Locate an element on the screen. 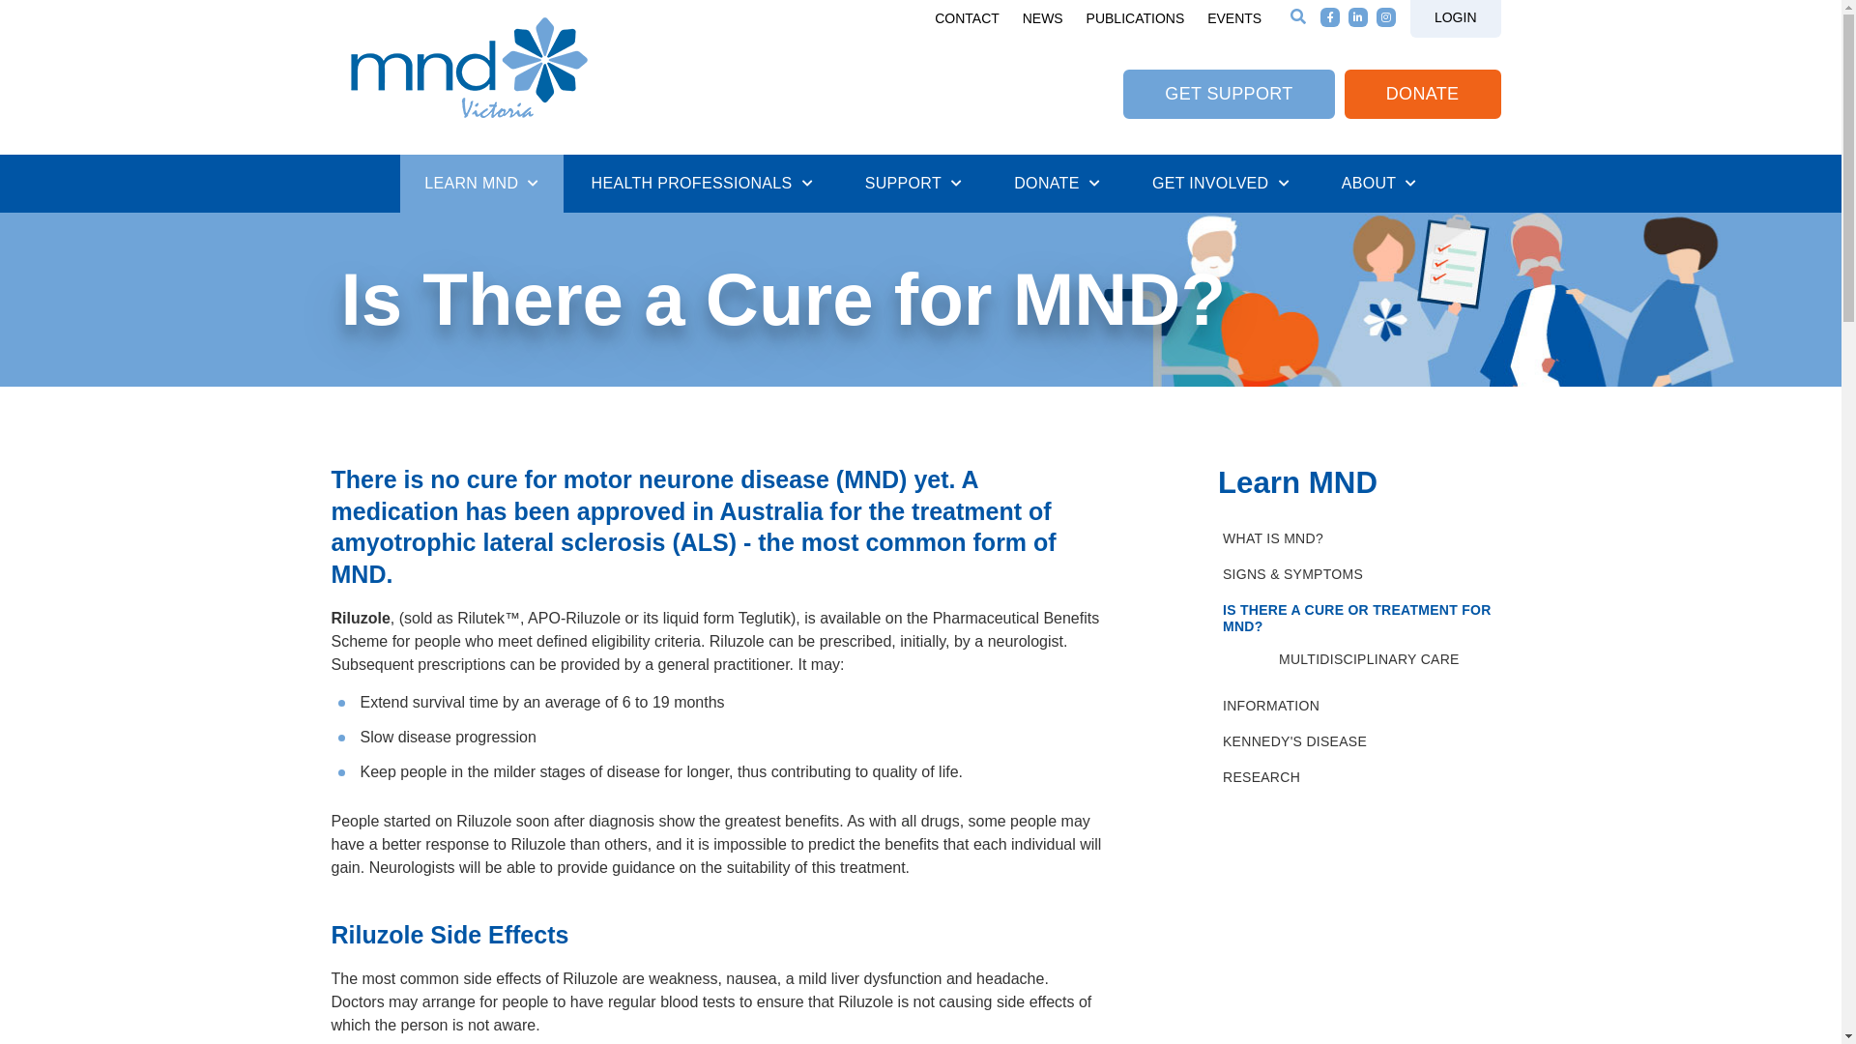 This screenshot has height=1044, width=1856. NEWS is located at coordinates (1043, 18).